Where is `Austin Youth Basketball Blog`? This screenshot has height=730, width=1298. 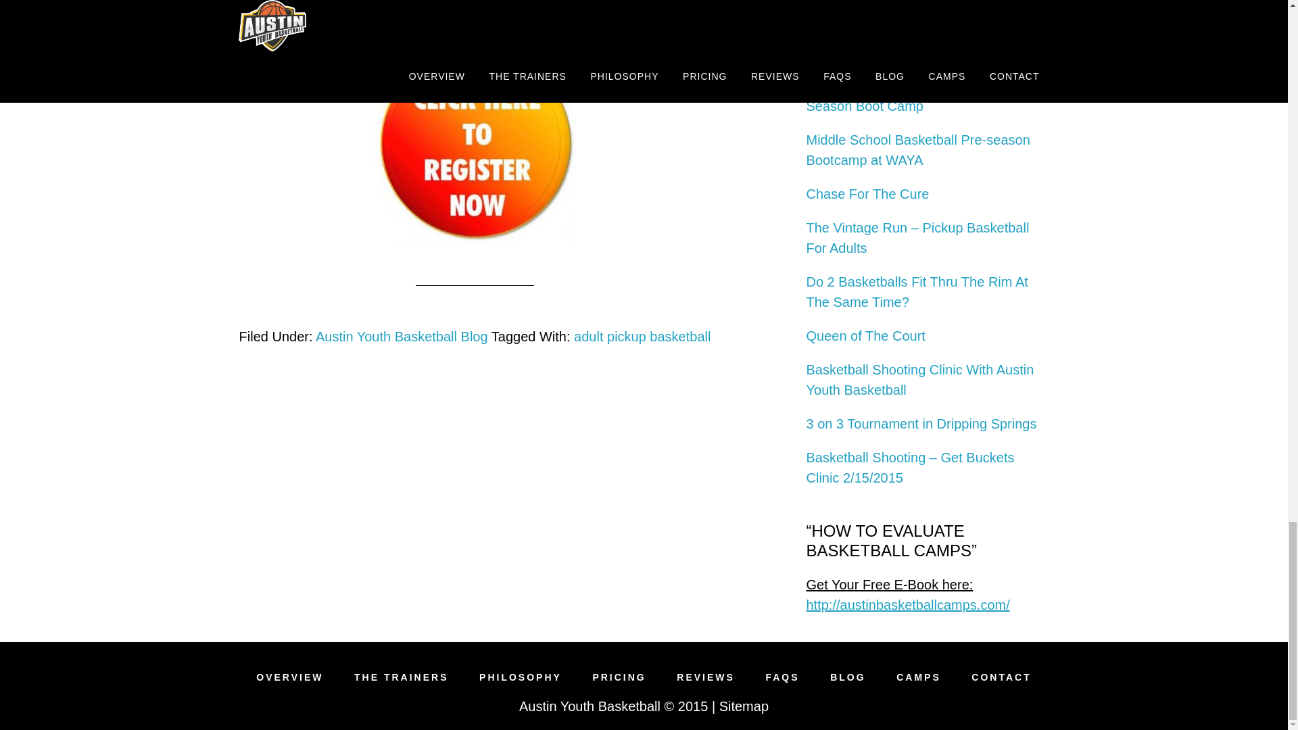 Austin Youth Basketball Blog is located at coordinates (848, 677).